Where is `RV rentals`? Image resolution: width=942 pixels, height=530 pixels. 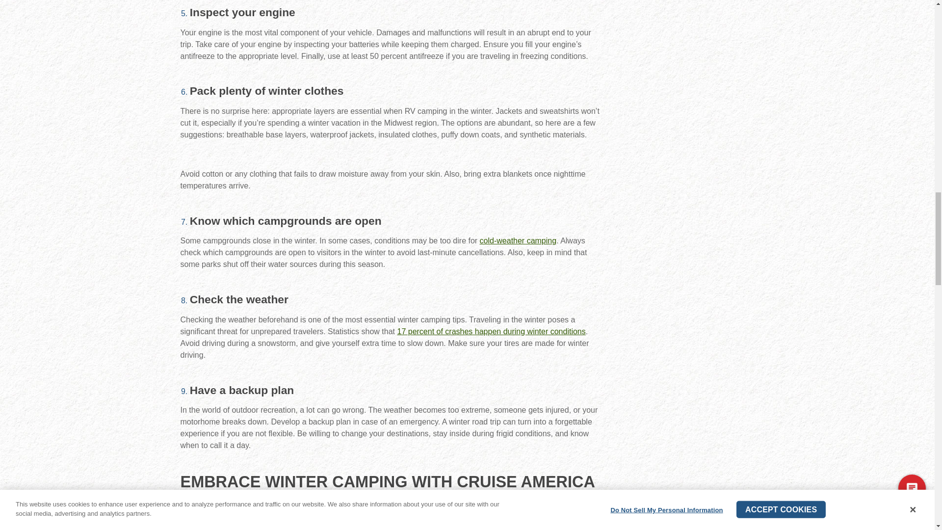 RV rentals is located at coordinates (463, 516).